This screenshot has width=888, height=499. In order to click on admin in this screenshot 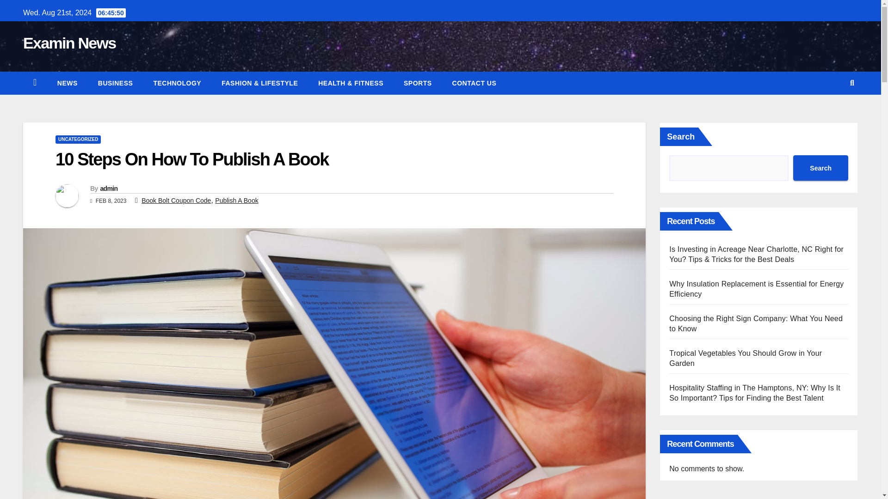, I will do `click(108, 188)`.